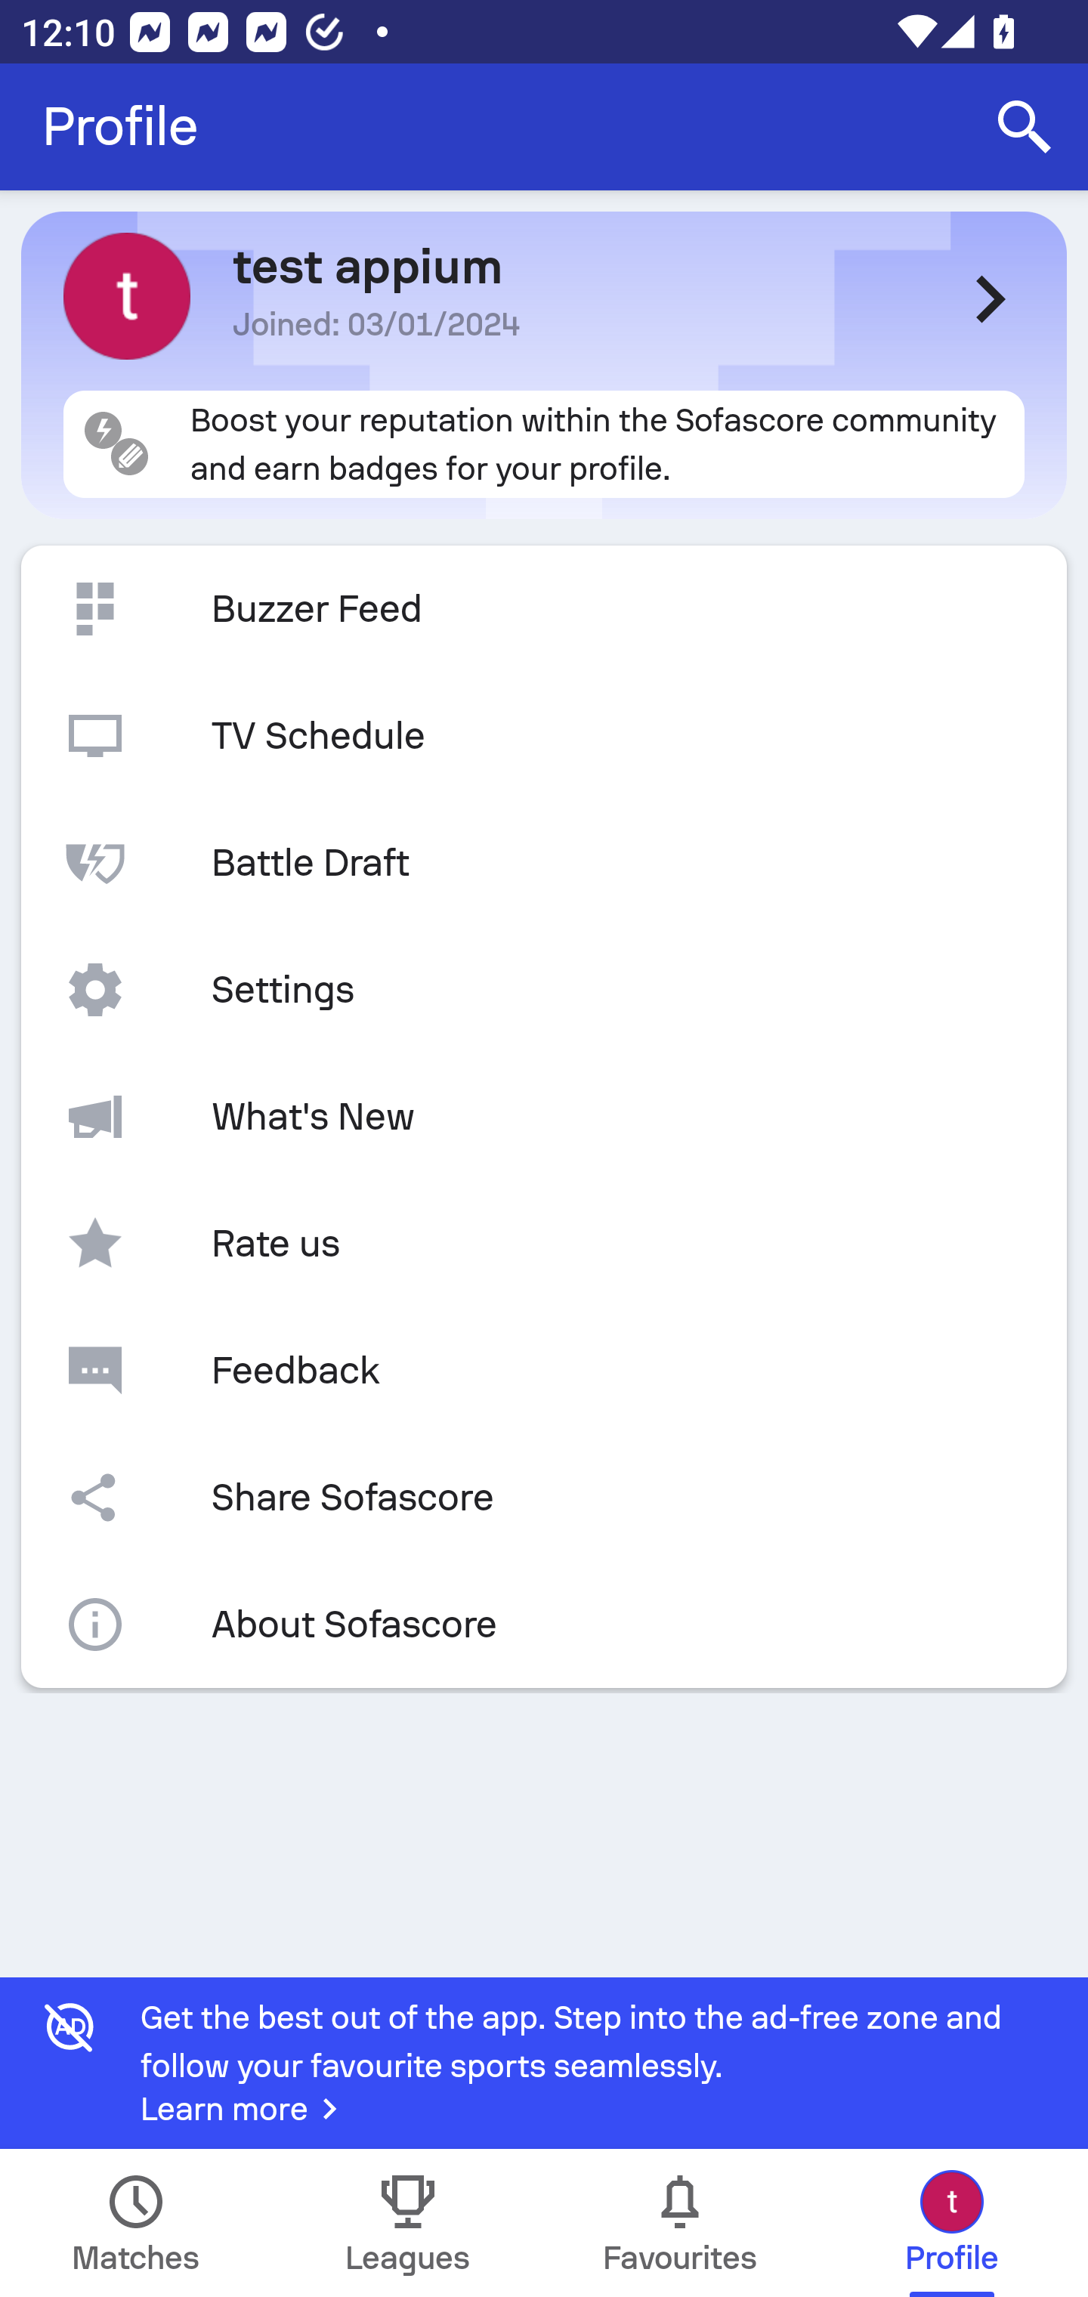 Image resolution: width=1088 pixels, height=2297 pixels. What do you see at coordinates (408, 2223) in the screenshot?
I see `Leagues` at bounding box center [408, 2223].